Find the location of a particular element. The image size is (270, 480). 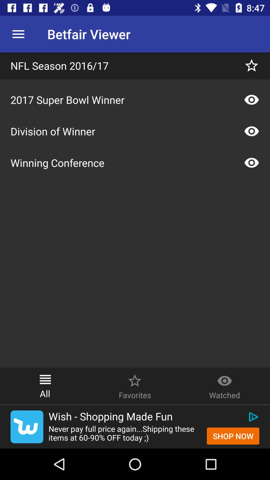

click the watched option on the bottom right is located at coordinates (224, 378).